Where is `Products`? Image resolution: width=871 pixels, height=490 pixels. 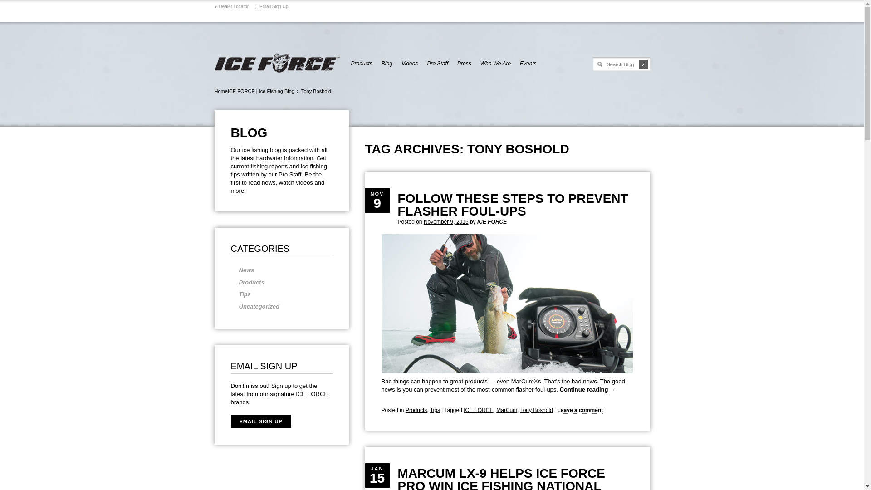
Products is located at coordinates (281, 283).